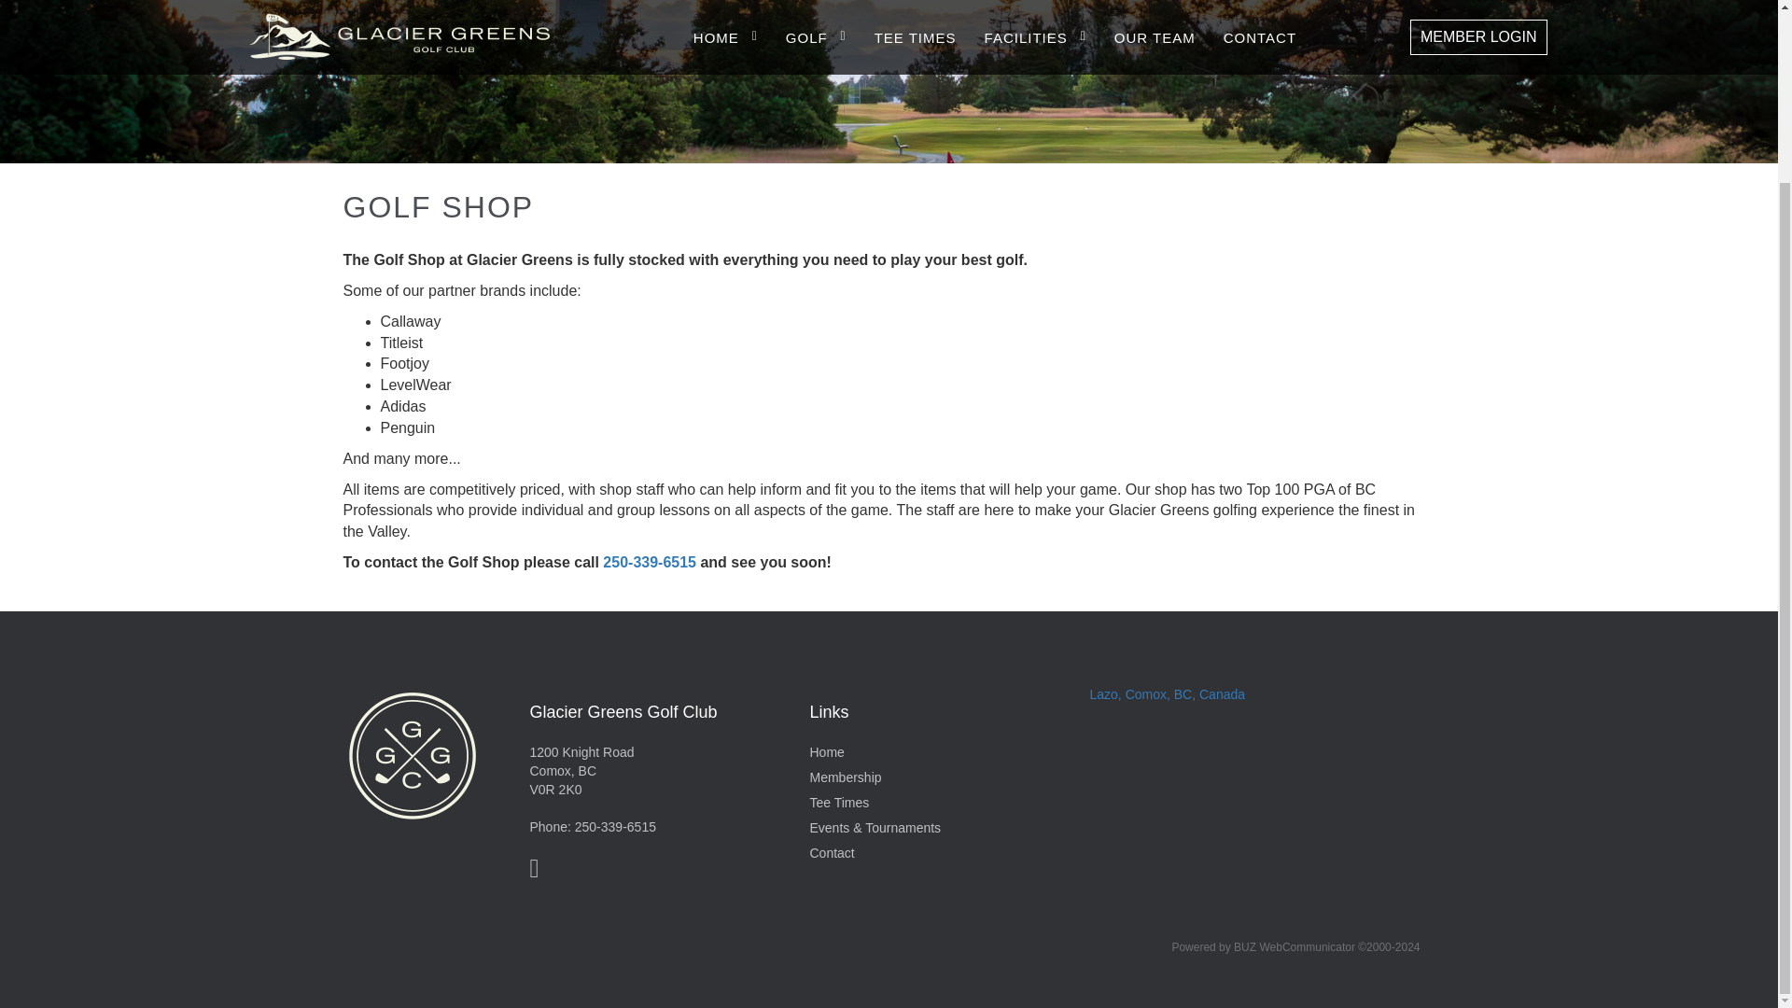 Image resolution: width=1792 pixels, height=1008 pixels. Describe the element at coordinates (846, 777) in the screenshot. I see `Membership` at that location.